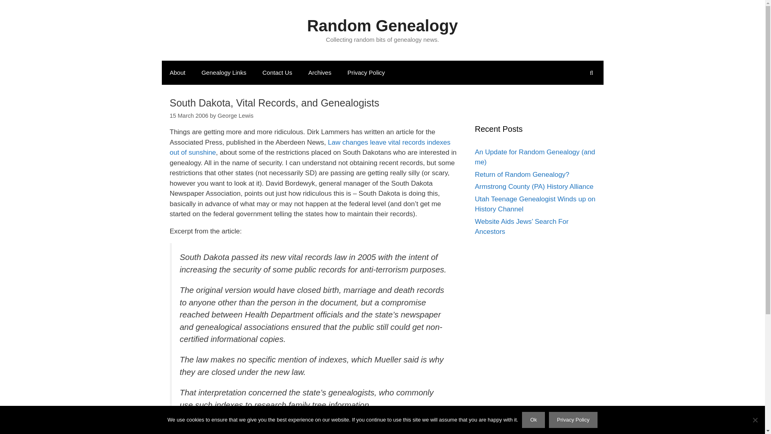  I want to click on Archives, so click(320, 72).